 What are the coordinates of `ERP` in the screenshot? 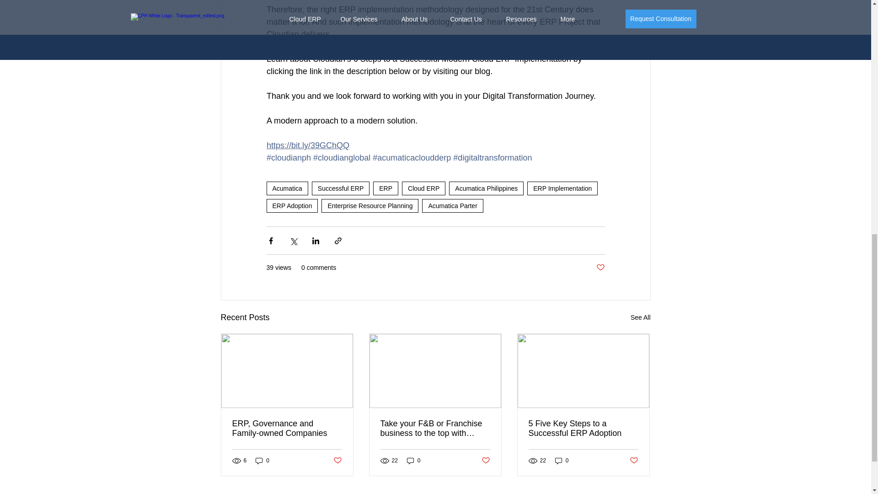 It's located at (386, 188).